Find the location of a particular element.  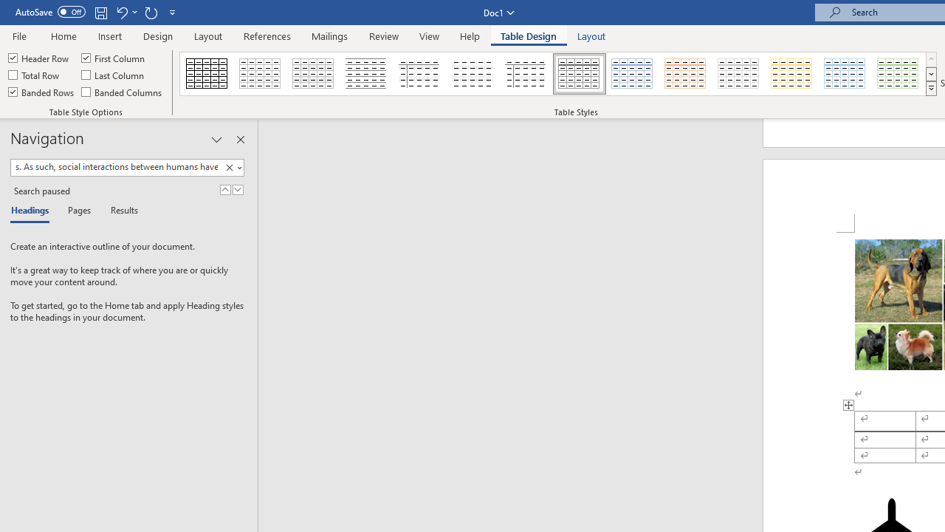

Grid Table 1 Light is located at coordinates (579, 74).